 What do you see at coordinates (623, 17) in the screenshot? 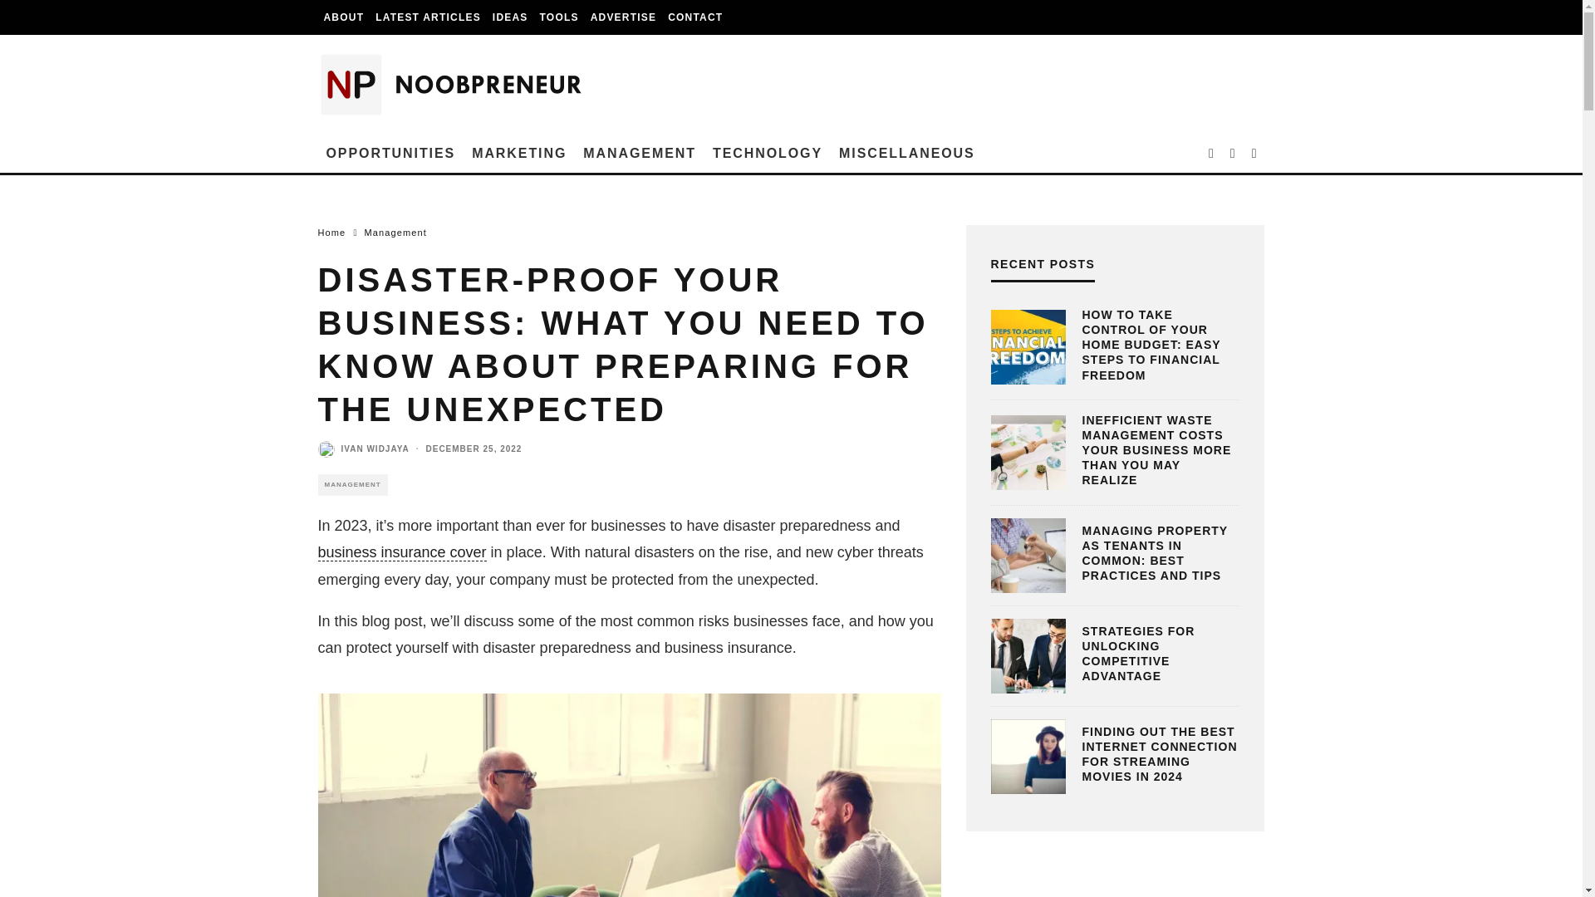
I see `ADVERTISE` at bounding box center [623, 17].